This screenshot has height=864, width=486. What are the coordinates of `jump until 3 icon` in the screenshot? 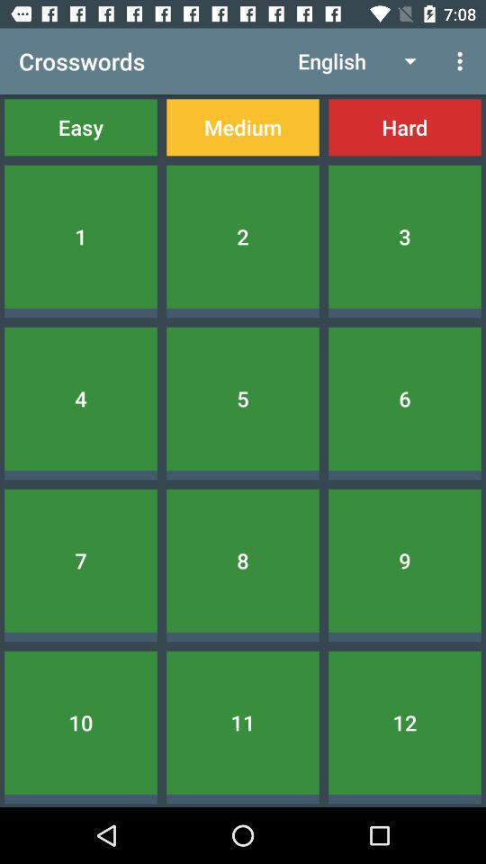 It's located at (405, 236).